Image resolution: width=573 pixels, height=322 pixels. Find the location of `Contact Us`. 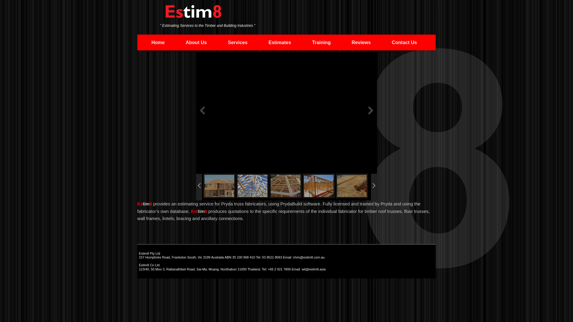

Contact Us is located at coordinates (405, 42).